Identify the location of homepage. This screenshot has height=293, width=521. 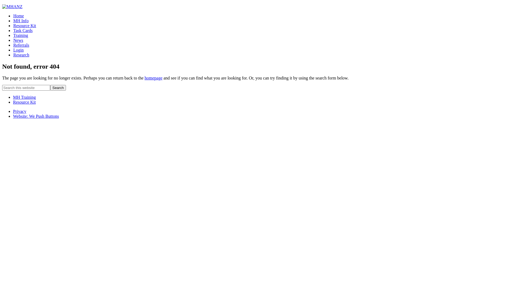
(154, 78).